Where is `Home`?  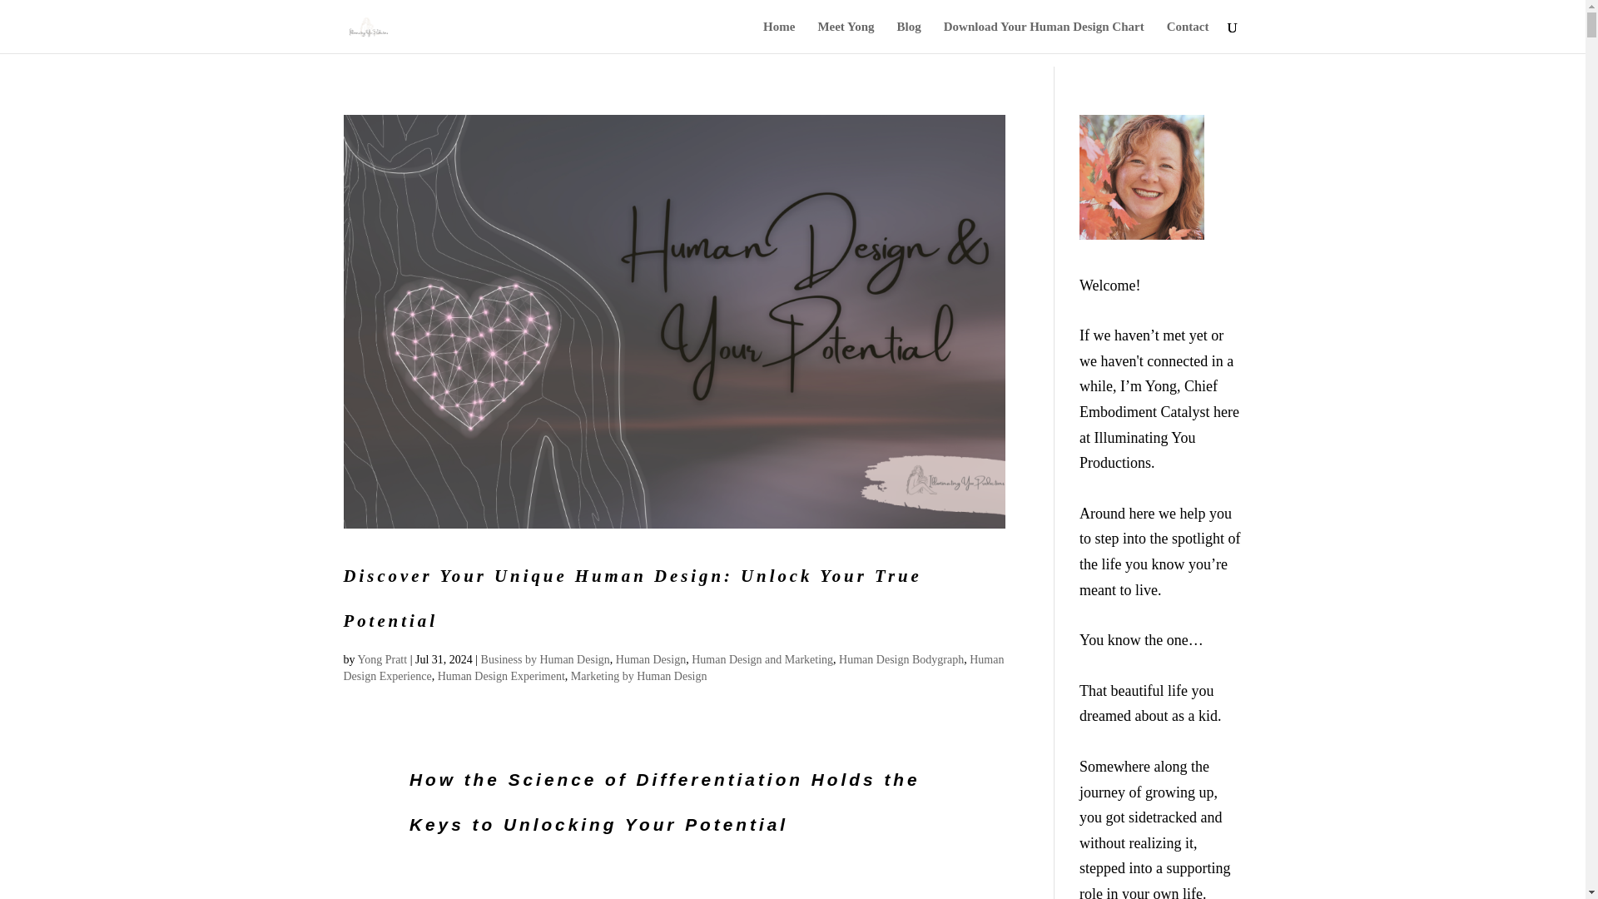 Home is located at coordinates (779, 37).